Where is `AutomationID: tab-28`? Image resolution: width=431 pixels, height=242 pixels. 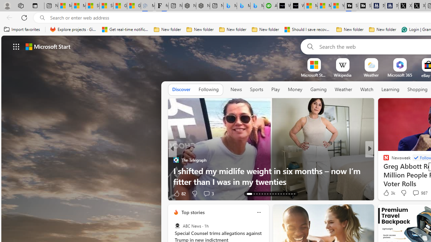 AutomationID: tab-28 is located at coordinates (292, 194).